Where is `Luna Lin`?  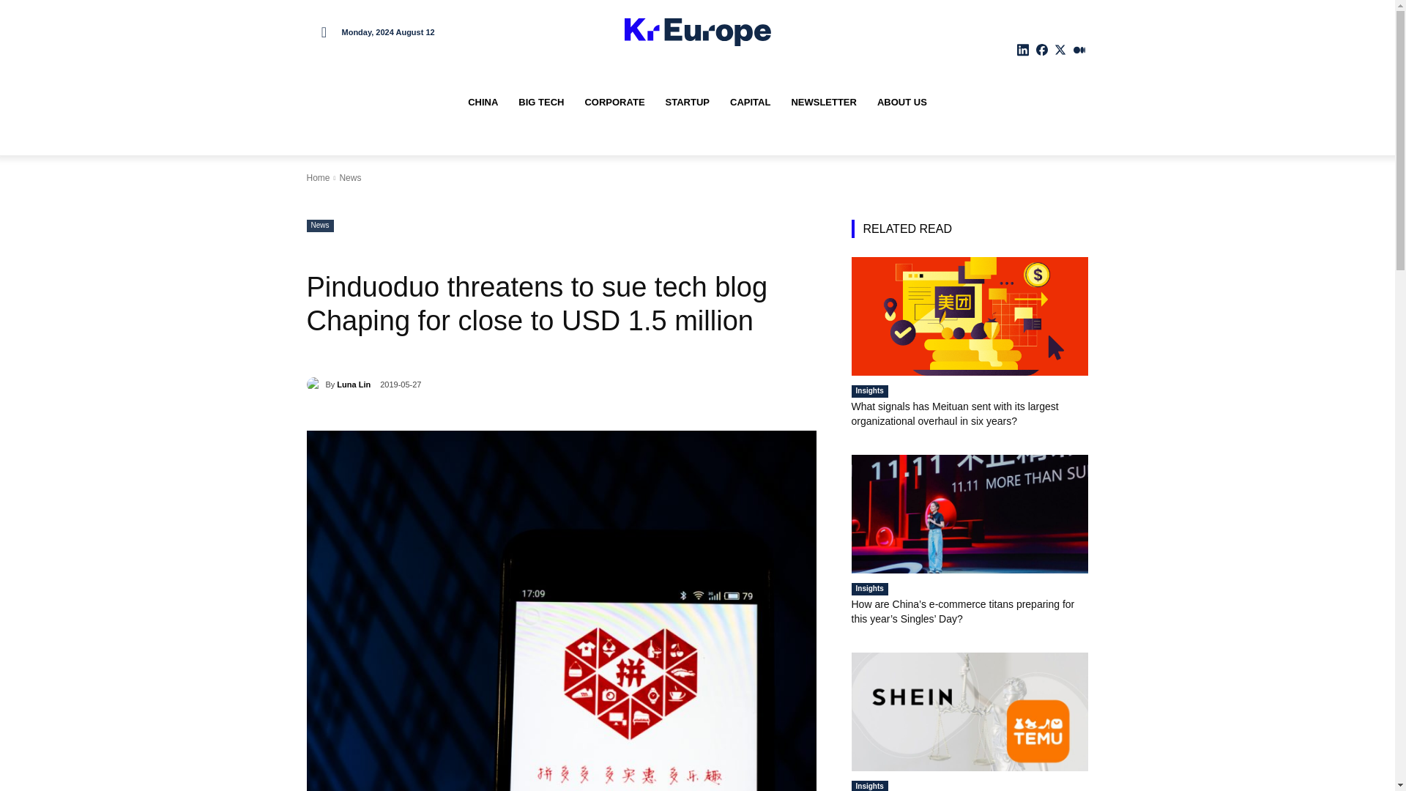
Luna Lin is located at coordinates (315, 384).